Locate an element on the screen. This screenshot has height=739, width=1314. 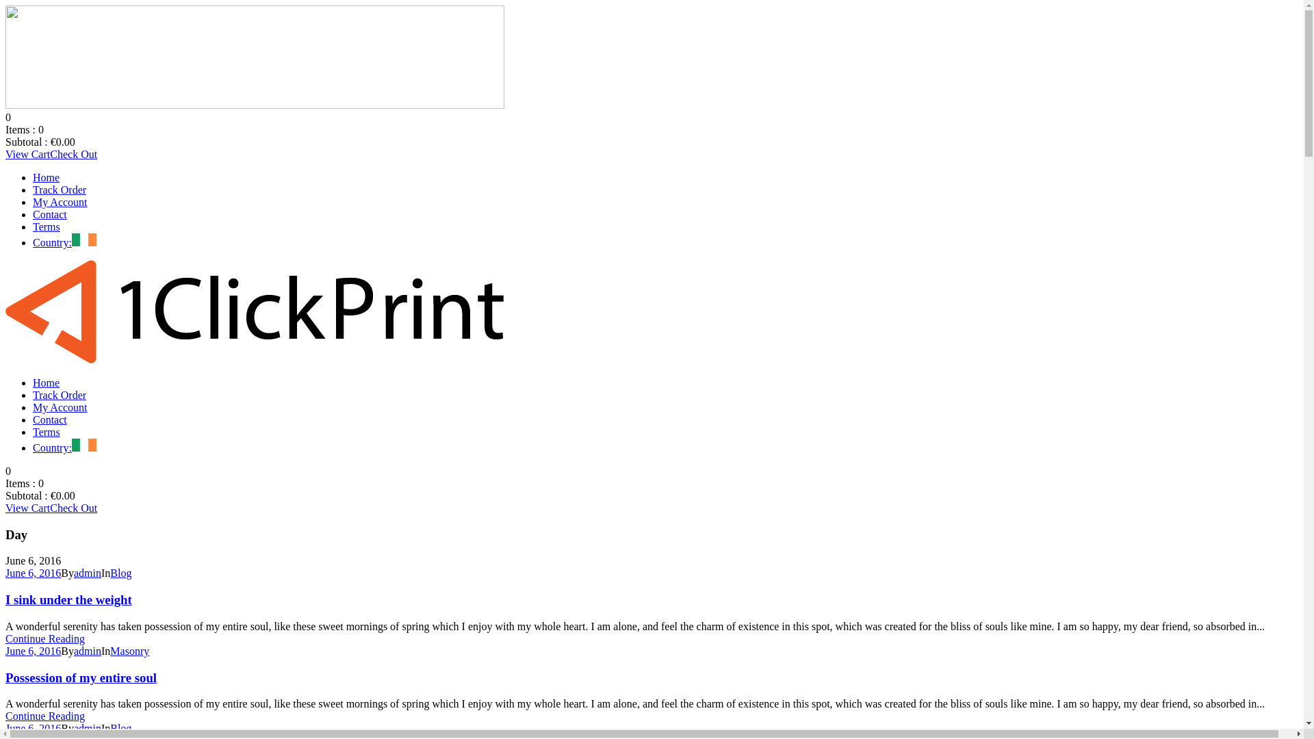
Continue Reading is located at coordinates (45, 639).